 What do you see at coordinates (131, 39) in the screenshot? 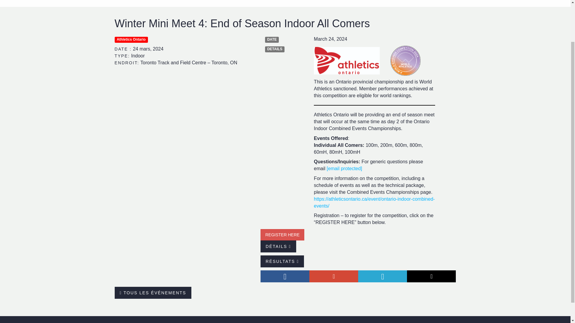
I see `Athletics Ontario` at bounding box center [131, 39].